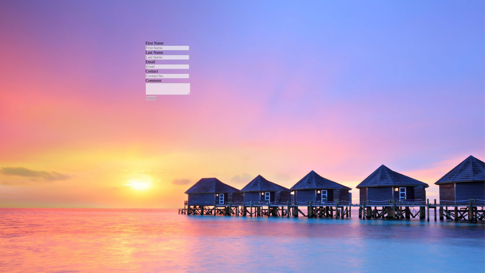 This screenshot has width=485, height=273. What do you see at coordinates (151, 98) in the screenshot?
I see `Submit` at bounding box center [151, 98].